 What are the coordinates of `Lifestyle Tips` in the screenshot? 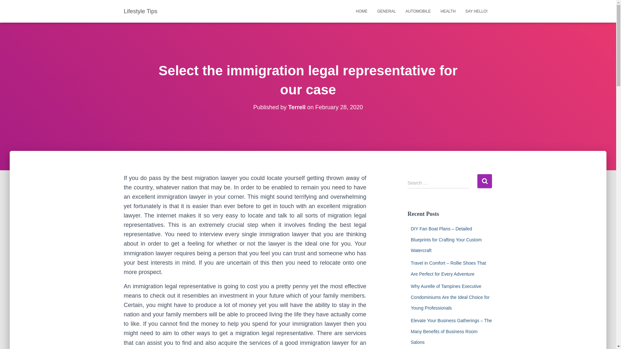 It's located at (140, 11).